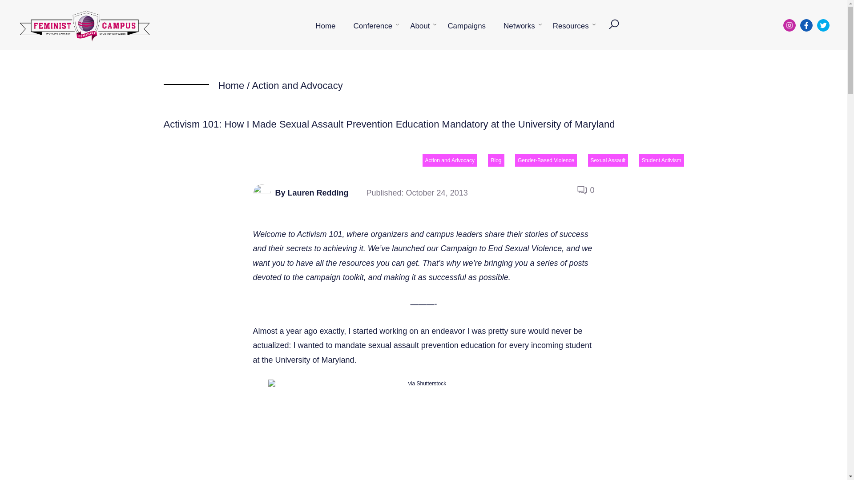  What do you see at coordinates (373, 26) in the screenshot?
I see `Conference` at bounding box center [373, 26].